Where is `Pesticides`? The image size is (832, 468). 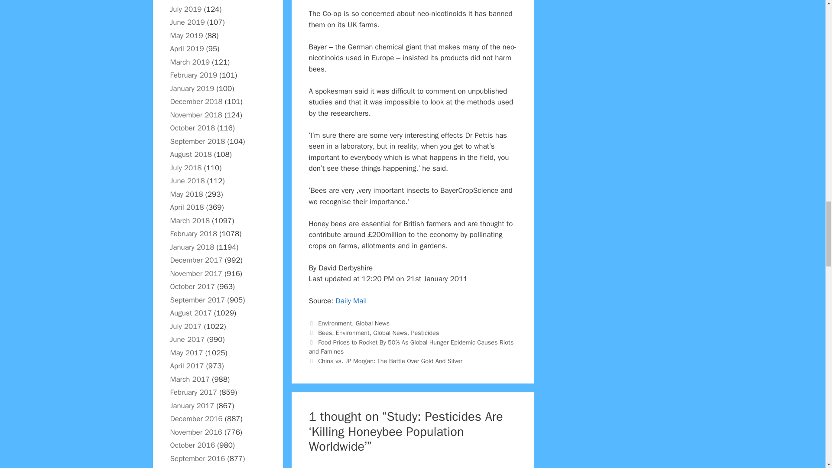 Pesticides is located at coordinates (425, 333).